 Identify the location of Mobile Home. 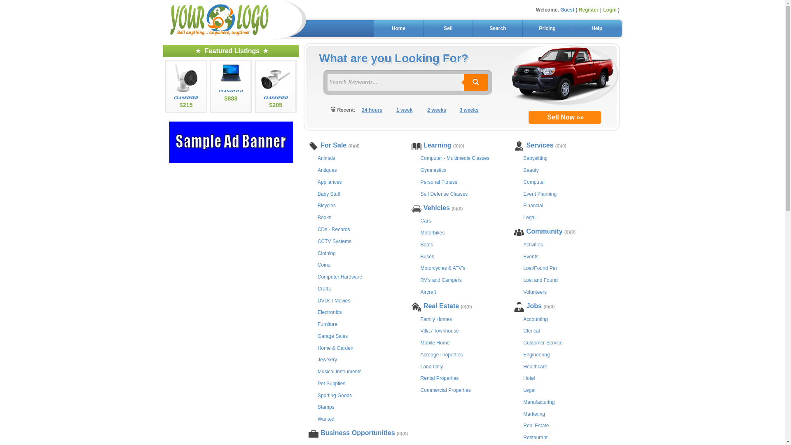
(435, 342).